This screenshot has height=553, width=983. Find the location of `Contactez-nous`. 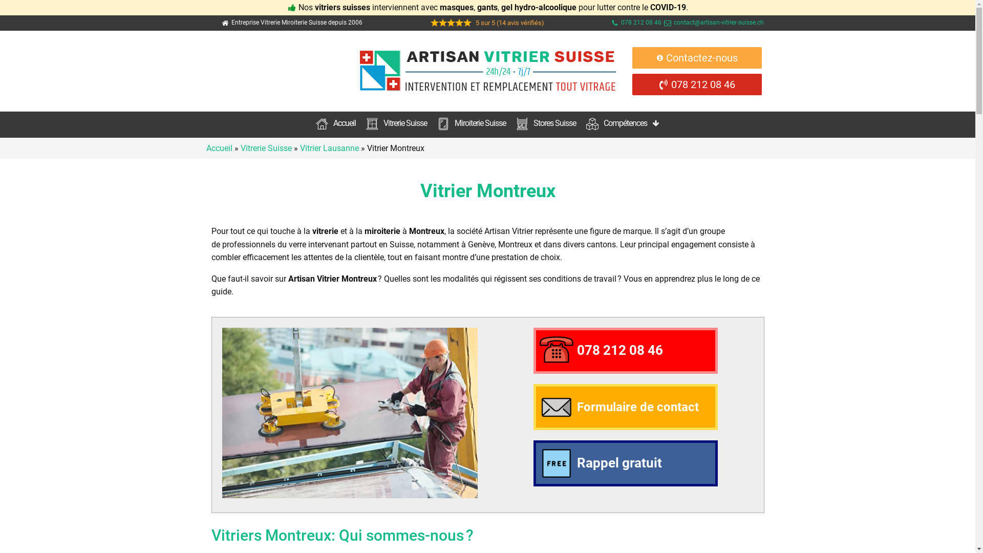

Contactez-nous is located at coordinates (697, 58).